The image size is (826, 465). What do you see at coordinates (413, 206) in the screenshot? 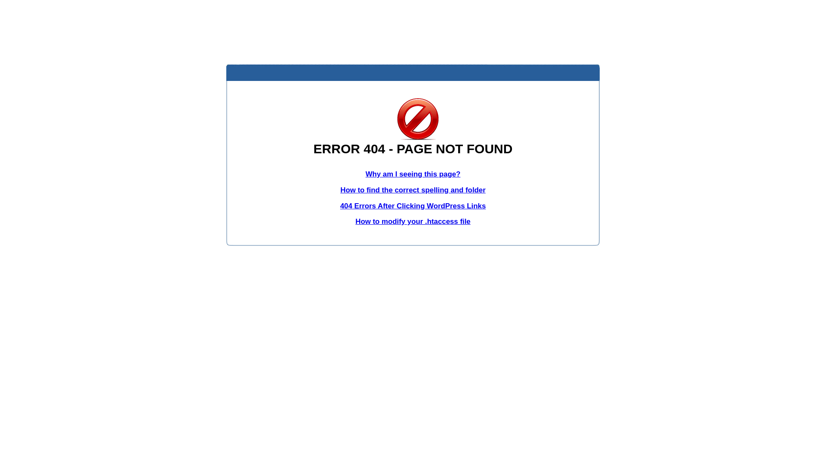
I see `404 Errors After Clicking WordPress Links` at bounding box center [413, 206].